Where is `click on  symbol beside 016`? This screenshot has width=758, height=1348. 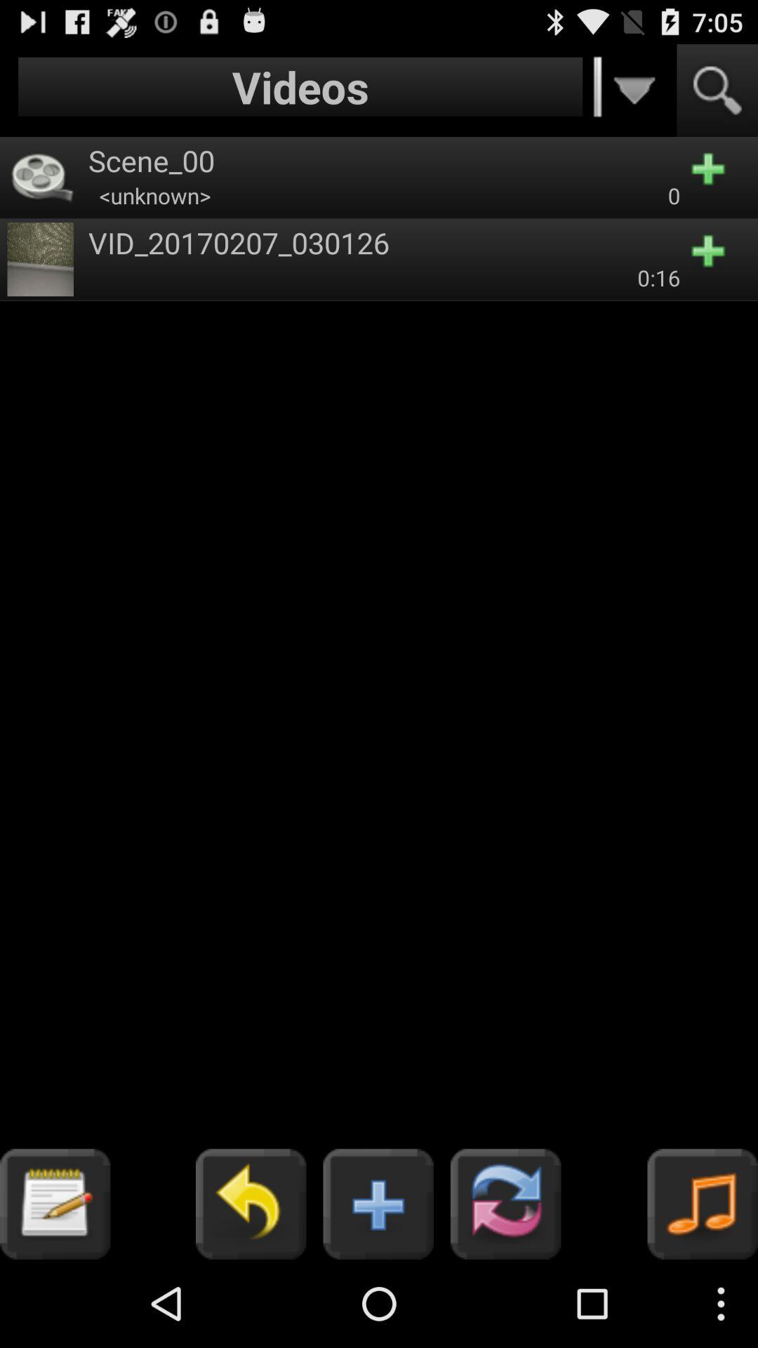 click on  symbol beside 016 is located at coordinates (717, 259).